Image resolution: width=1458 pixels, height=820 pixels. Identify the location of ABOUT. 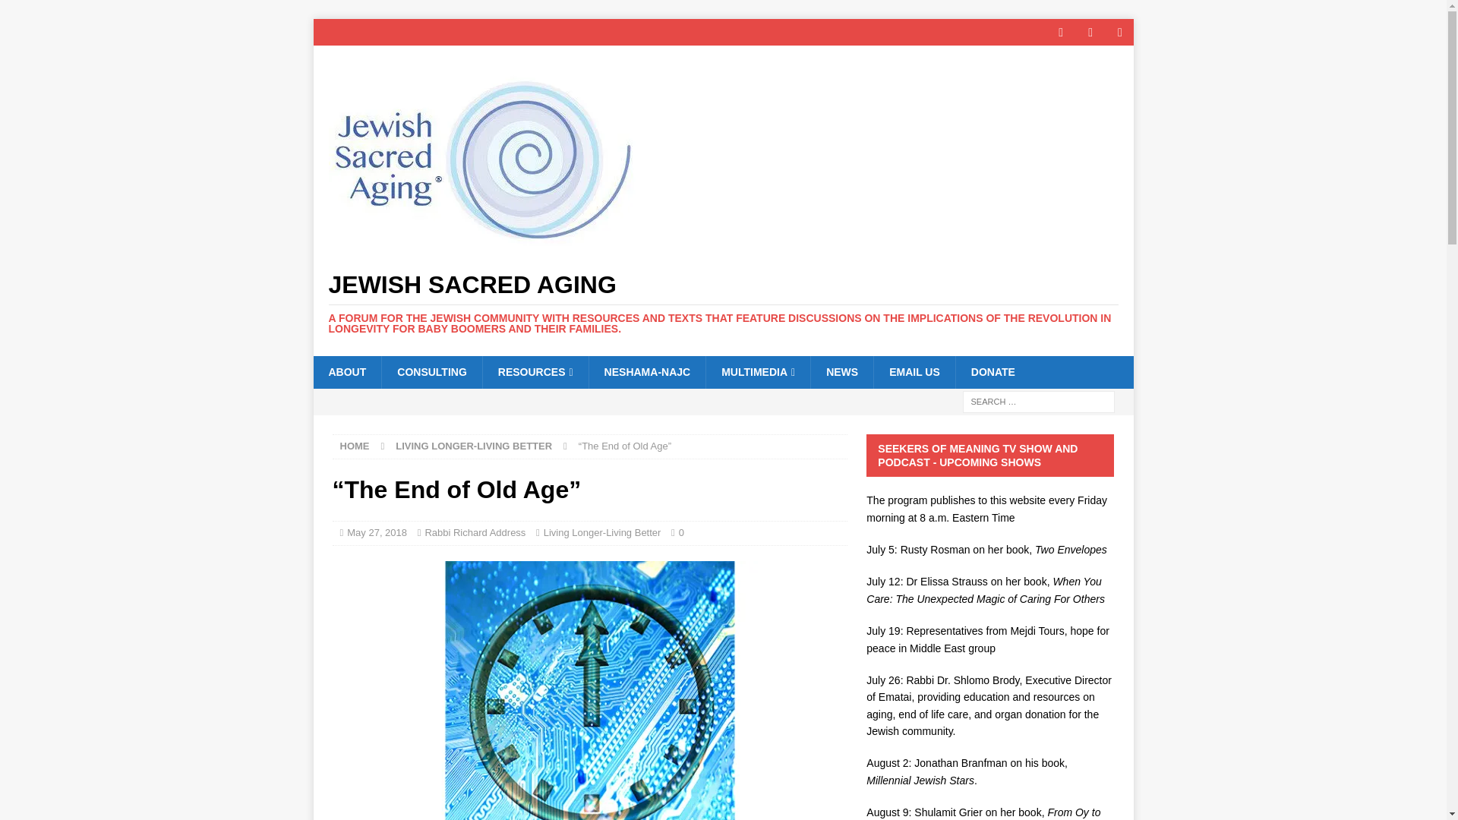
(346, 371).